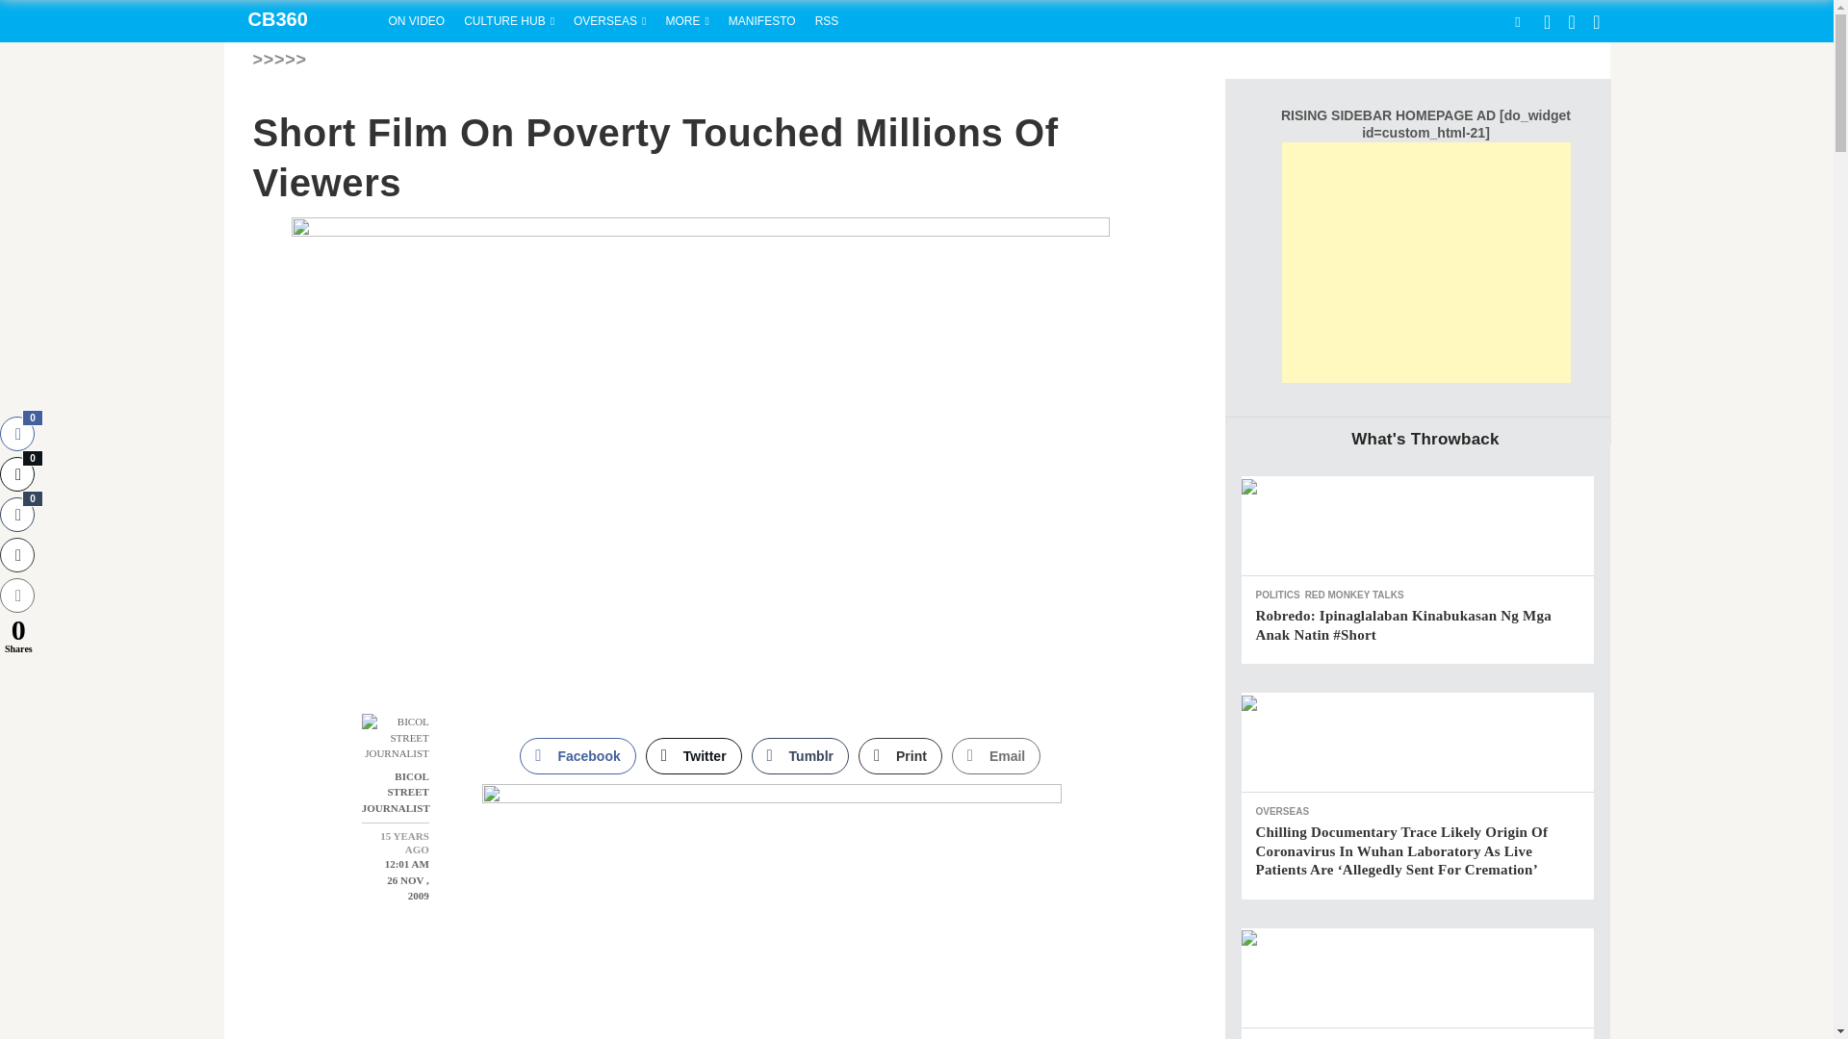  Describe the element at coordinates (300, 21) in the screenshot. I see `CB360` at that location.